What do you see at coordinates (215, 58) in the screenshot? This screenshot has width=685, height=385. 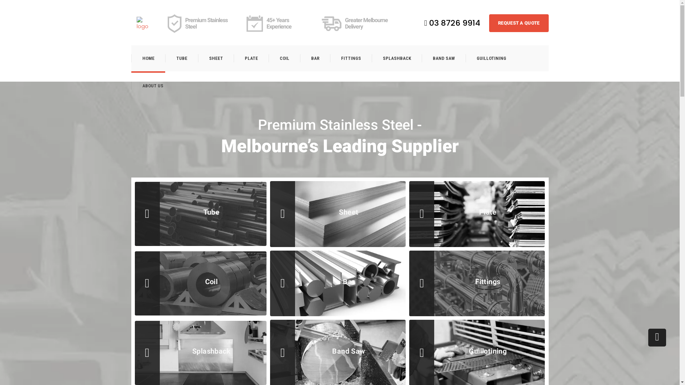 I see `SHEET` at bounding box center [215, 58].